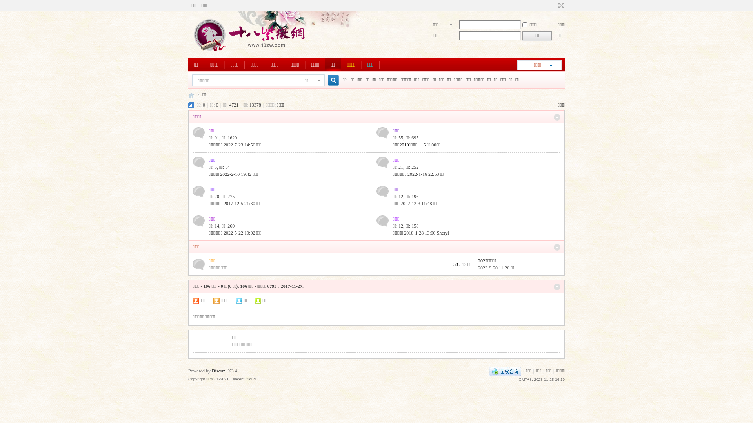  I want to click on QQ, so click(505, 371).